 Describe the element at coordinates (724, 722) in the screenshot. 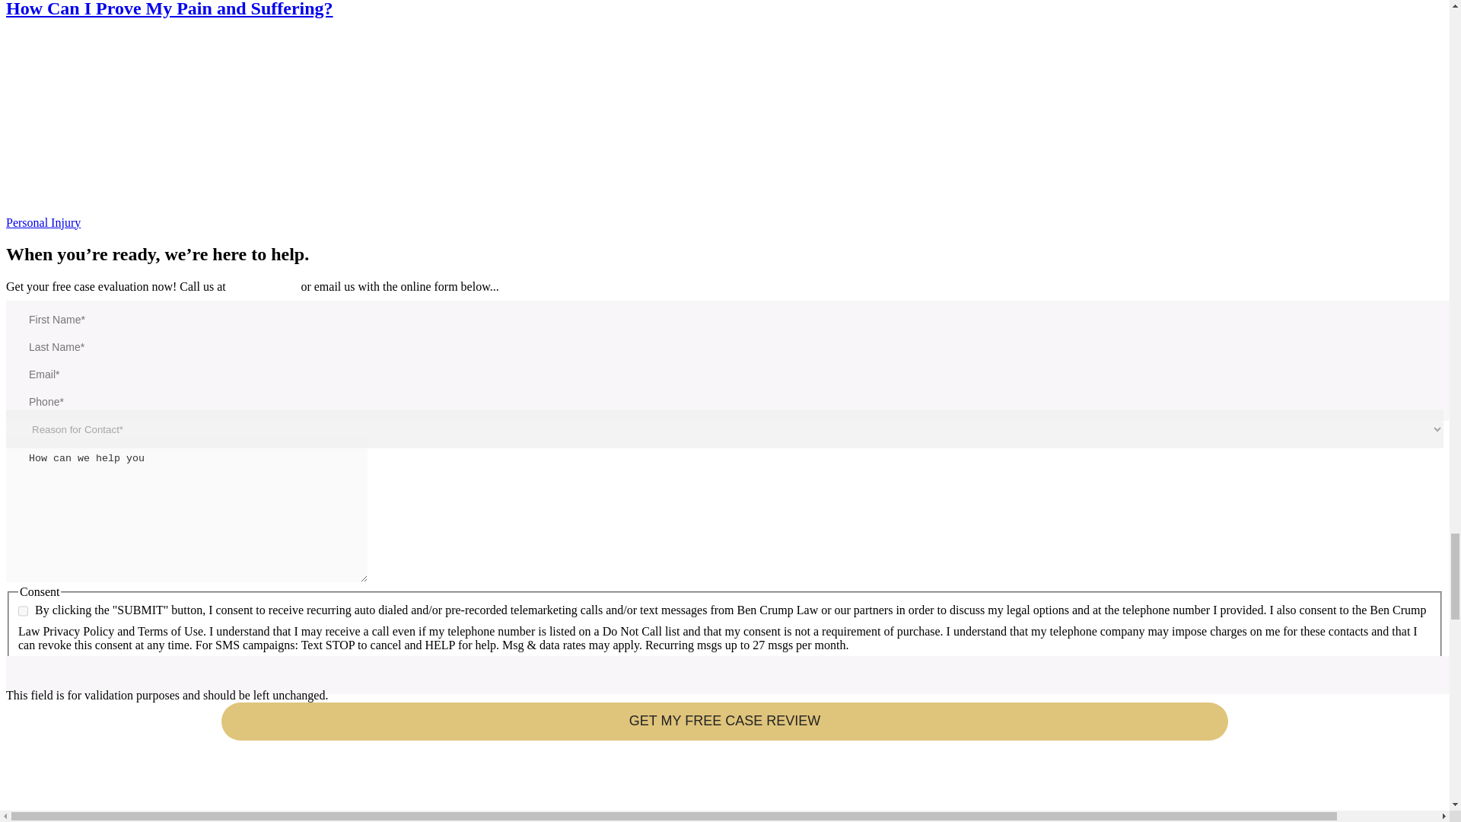

I see `GET MY FREE CASE REVIEW` at that location.